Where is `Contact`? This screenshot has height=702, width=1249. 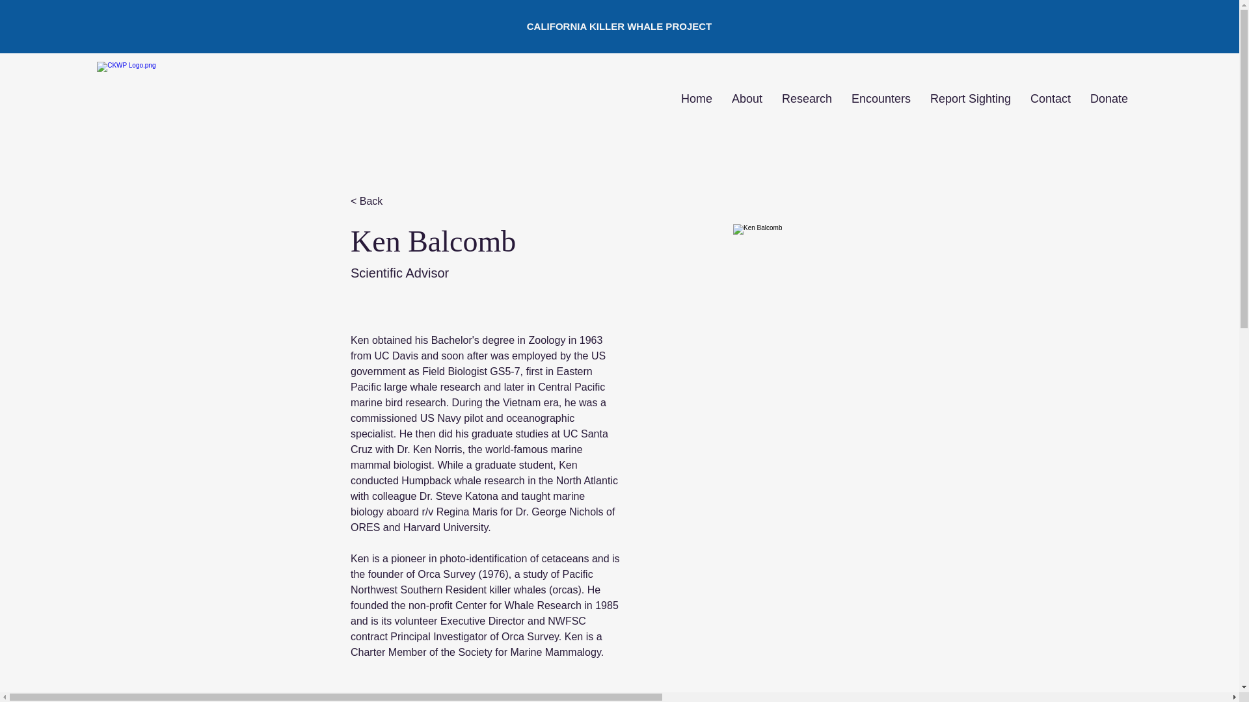
Contact is located at coordinates (1050, 99).